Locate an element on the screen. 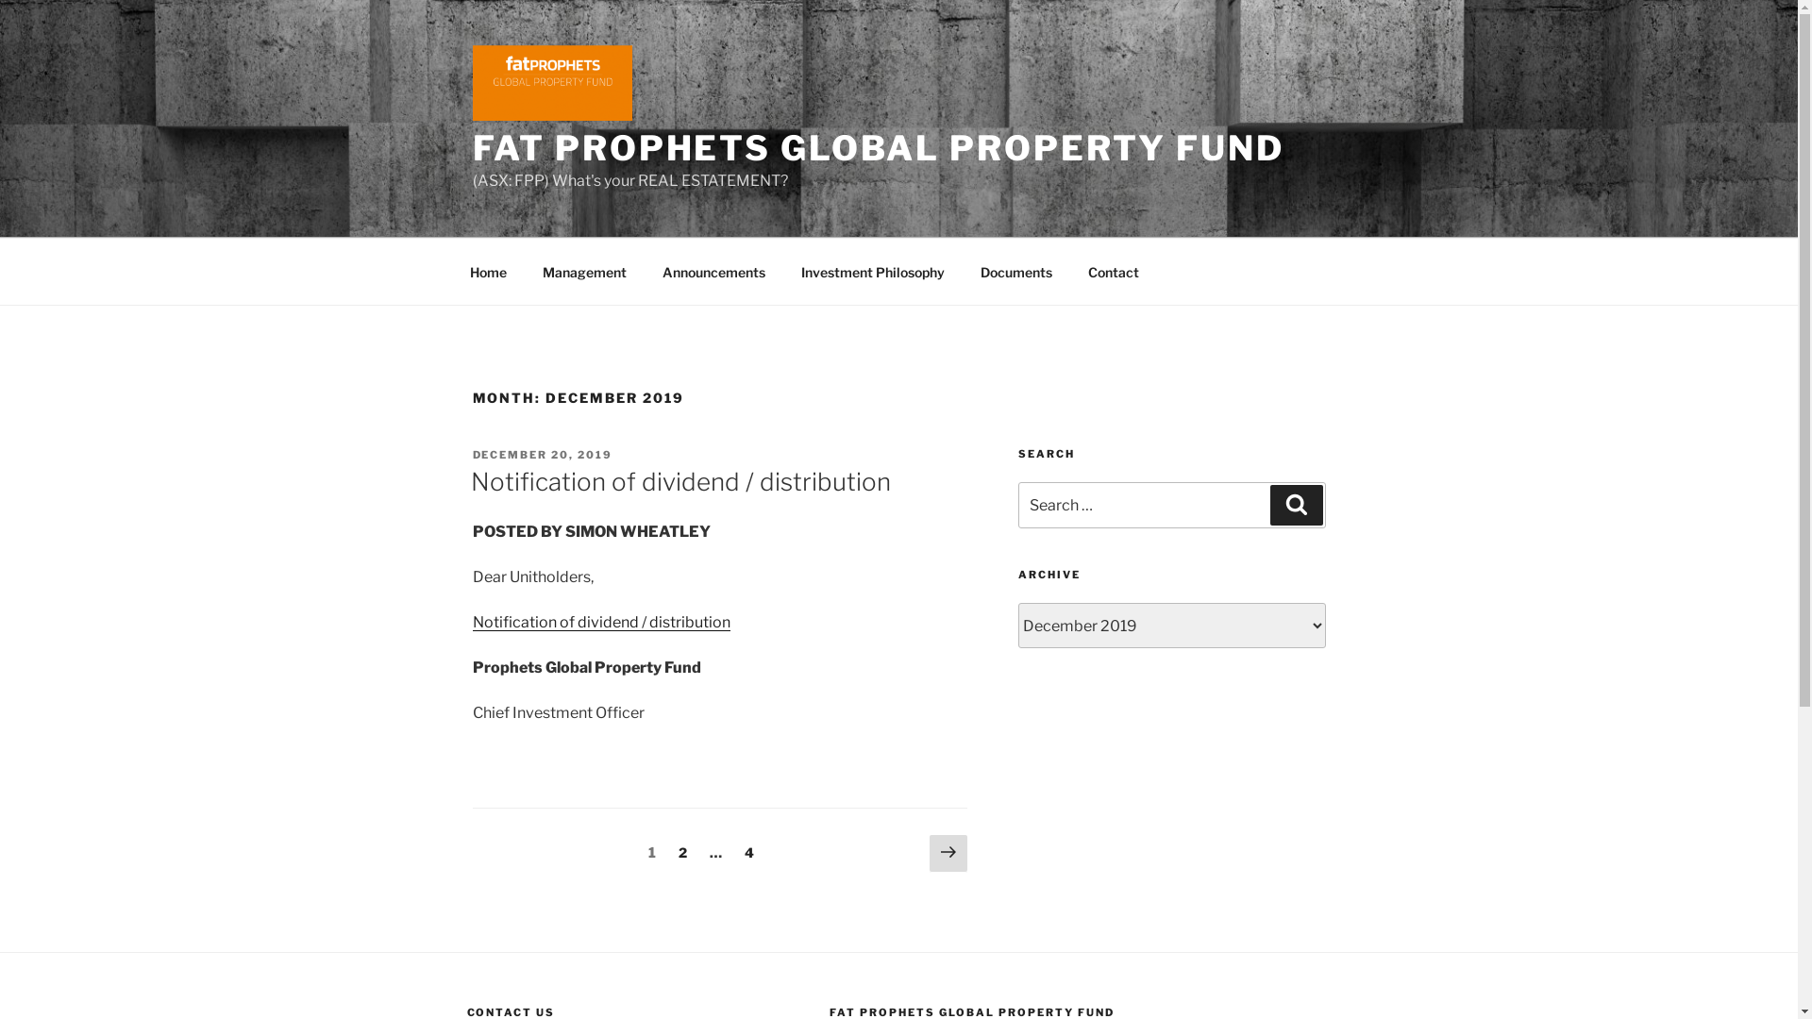  Management is located at coordinates (585, 272).